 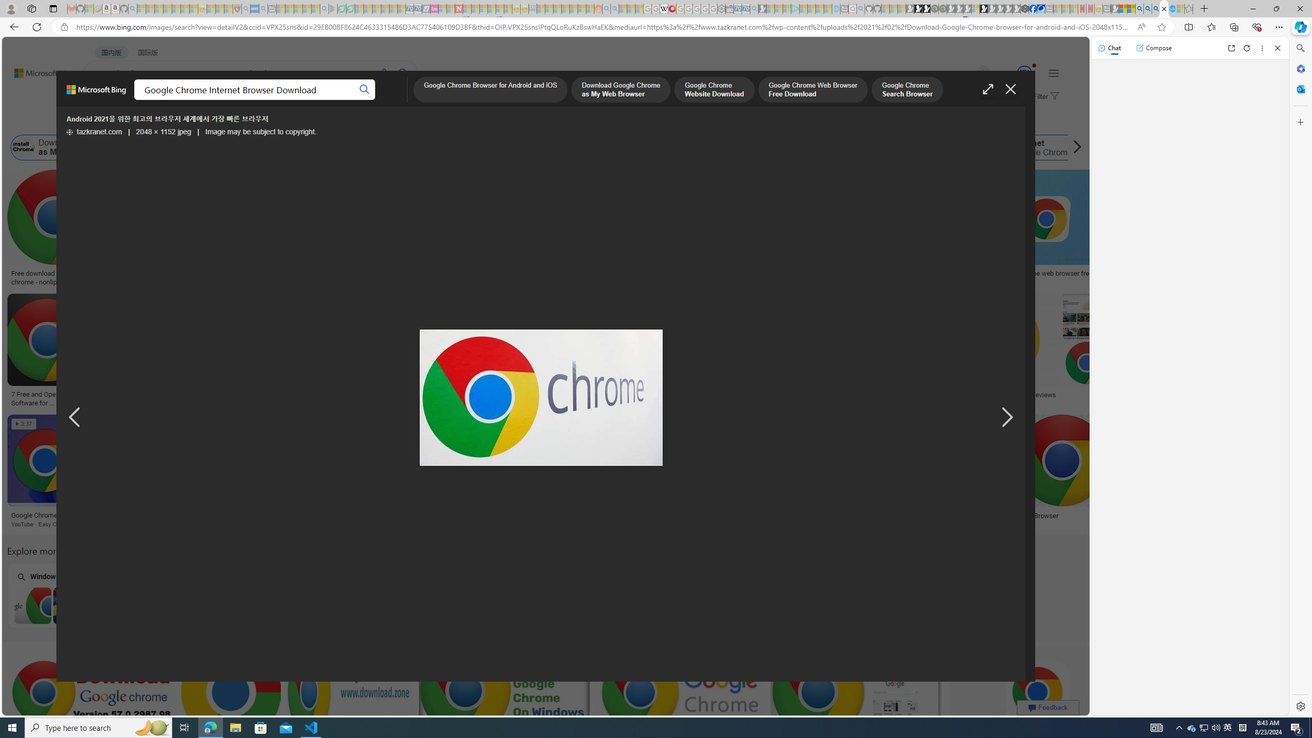 What do you see at coordinates (79, 148) in the screenshot?
I see `Download Google Chrome as My Web Browser` at bounding box center [79, 148].